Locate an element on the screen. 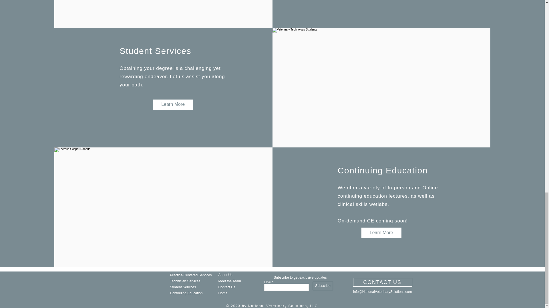 This screenshot has height=308, width=549. Meet the Team is located at coordinates (241, 281).